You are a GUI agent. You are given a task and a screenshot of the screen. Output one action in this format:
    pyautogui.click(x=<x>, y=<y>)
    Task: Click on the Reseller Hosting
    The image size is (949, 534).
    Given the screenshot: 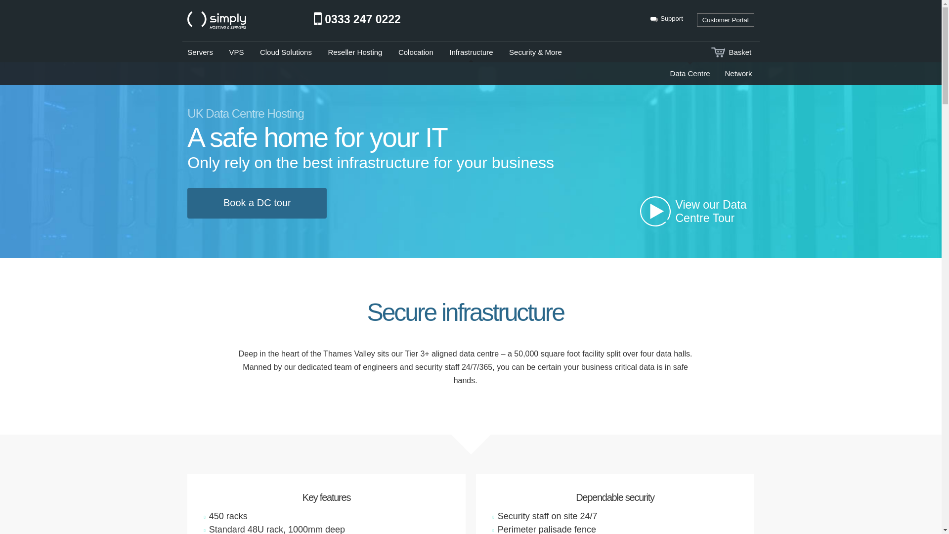 What is the action you would take?
    pyautogui.click(x=355, y=52)
    